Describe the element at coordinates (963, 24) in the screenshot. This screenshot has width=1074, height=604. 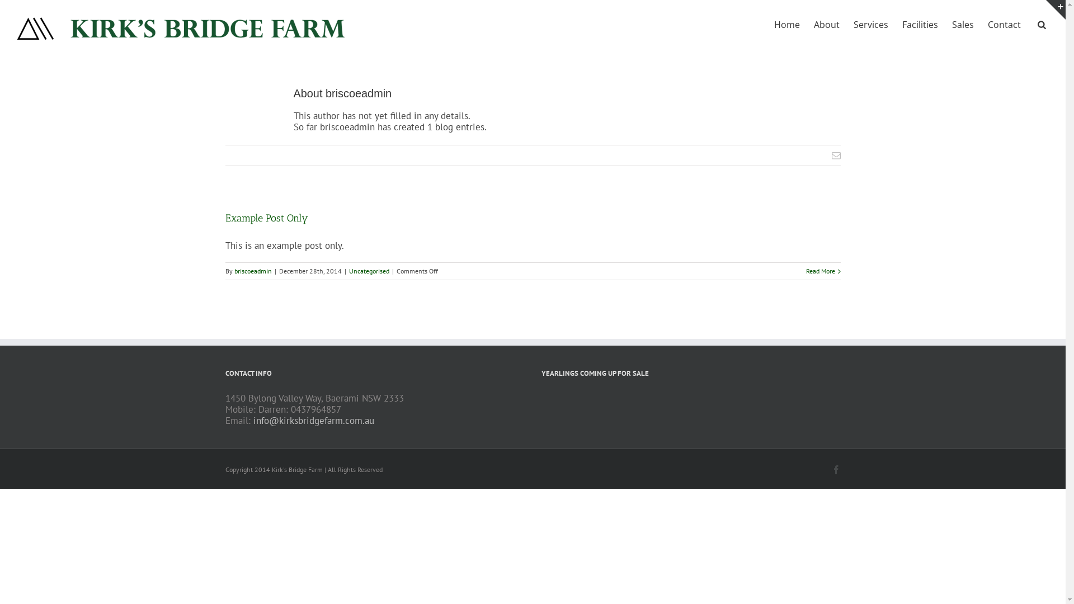
I see `Sales` at that location.